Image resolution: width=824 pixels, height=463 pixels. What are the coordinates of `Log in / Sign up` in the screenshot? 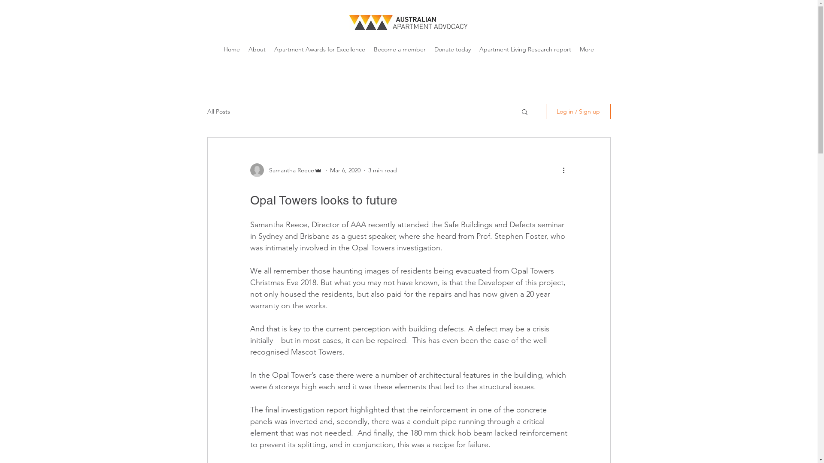 It's located at (579, 111).